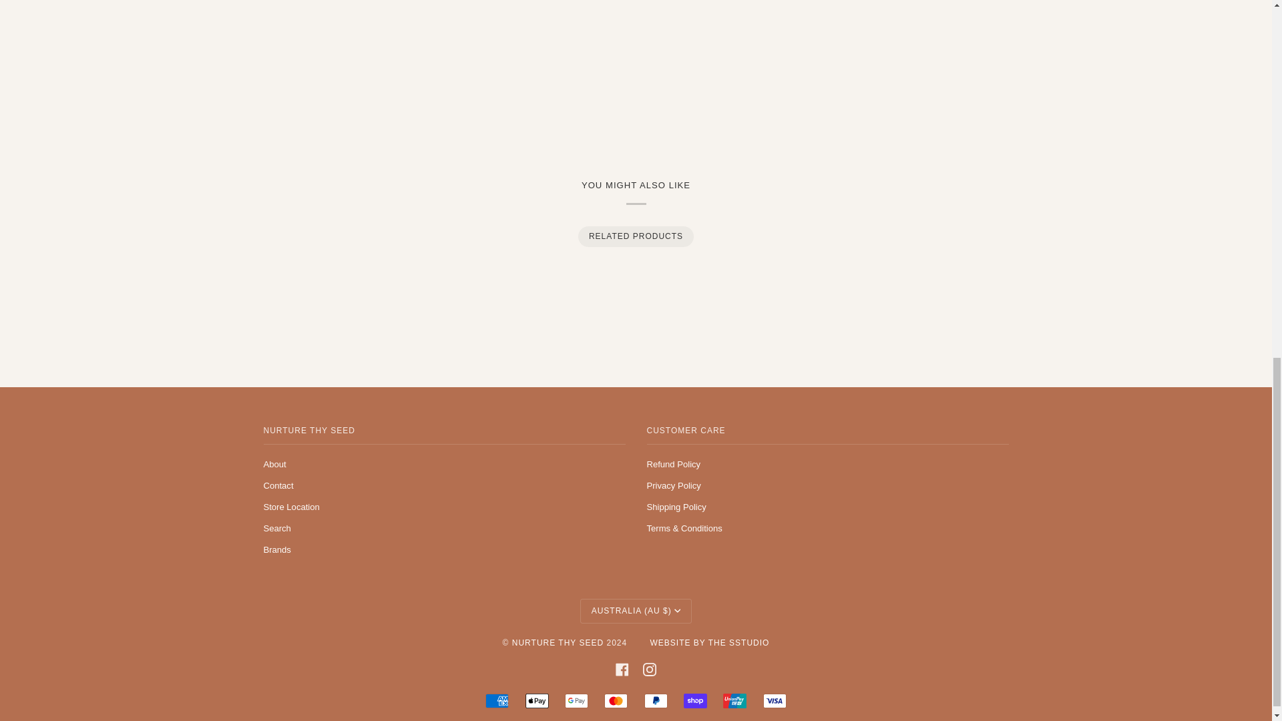 This screenshot has width=1282, height=721. Describe the element at coordinates (734, 700) in the screenshot. I see `UNION PAY` at that location.